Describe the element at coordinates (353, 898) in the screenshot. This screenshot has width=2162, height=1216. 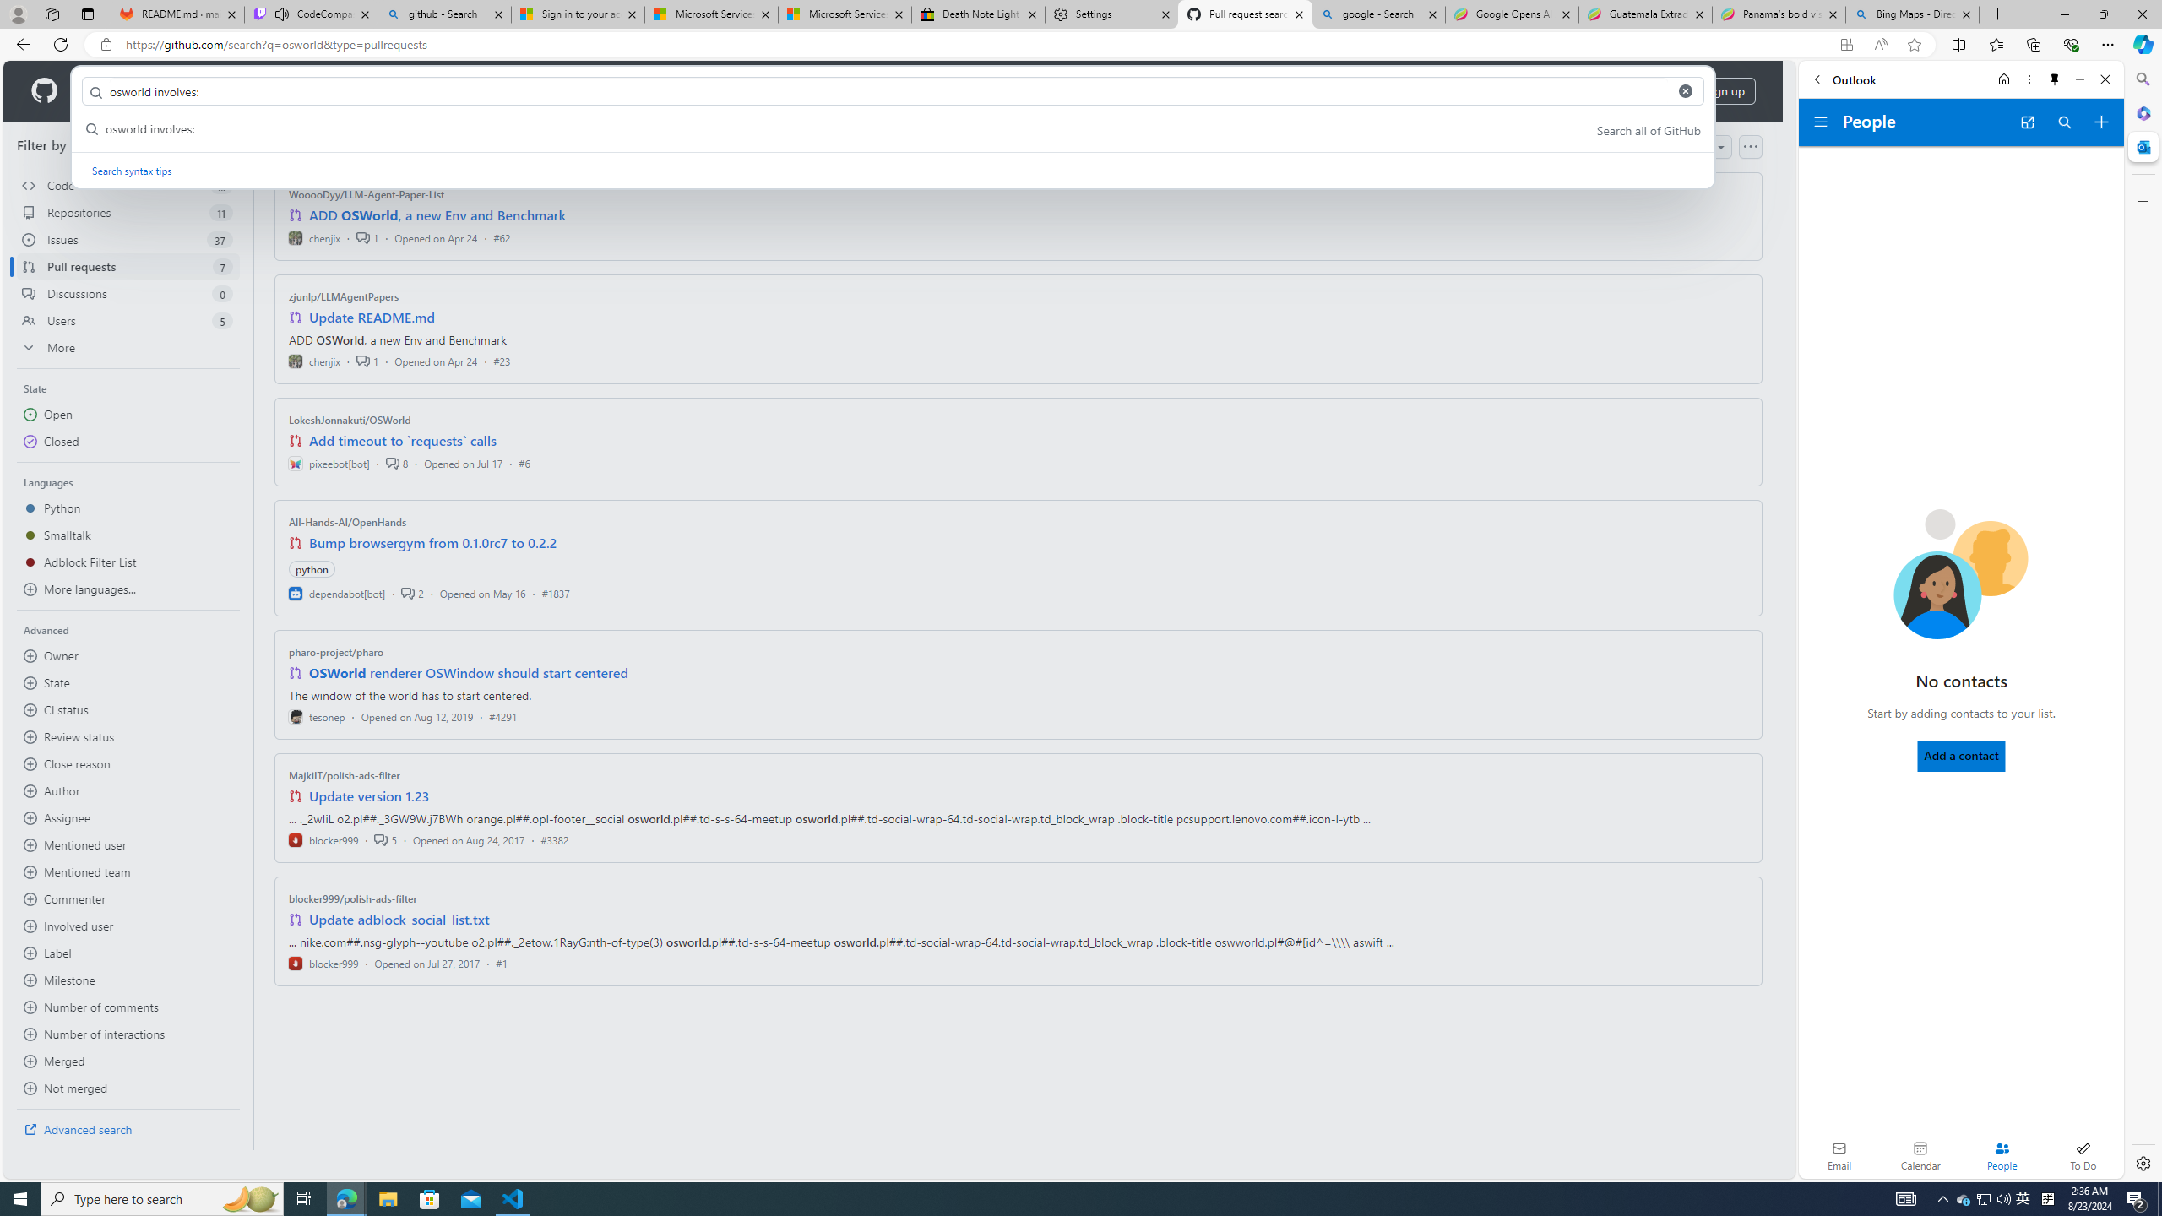
I see `blocker999/polish-ads-filter` at that location.